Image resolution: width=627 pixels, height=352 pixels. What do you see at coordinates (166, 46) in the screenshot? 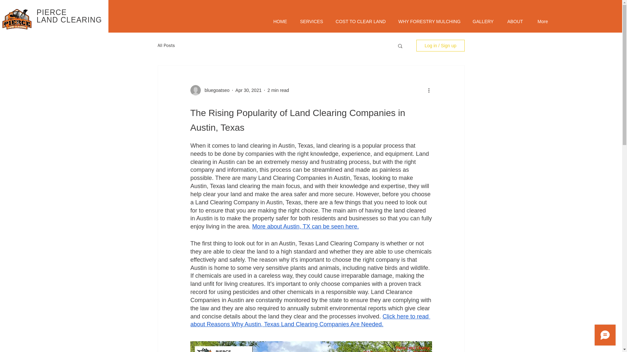
I see `All Posts` at bounding box center [166, 46].